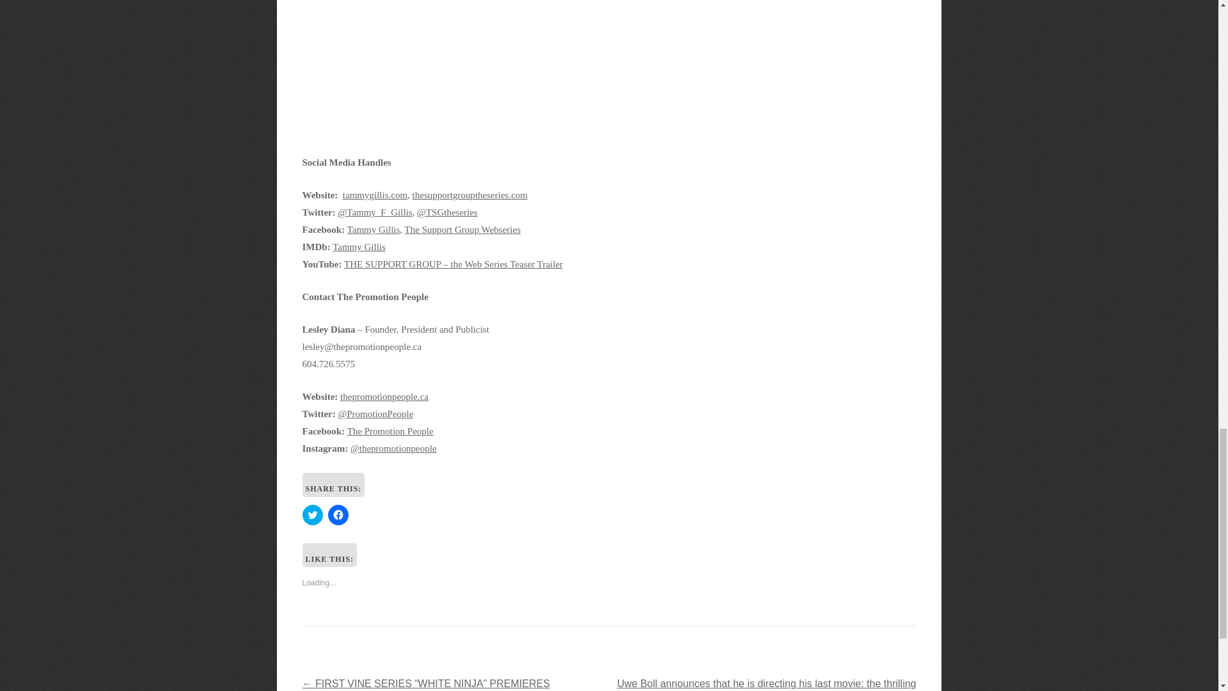 The width and height of the screenshot is (1228, 691). What do you see at coordinates (312, 514) in the screenshot?
I see `Click to share on Twitter` at bounding box center [312, 514].